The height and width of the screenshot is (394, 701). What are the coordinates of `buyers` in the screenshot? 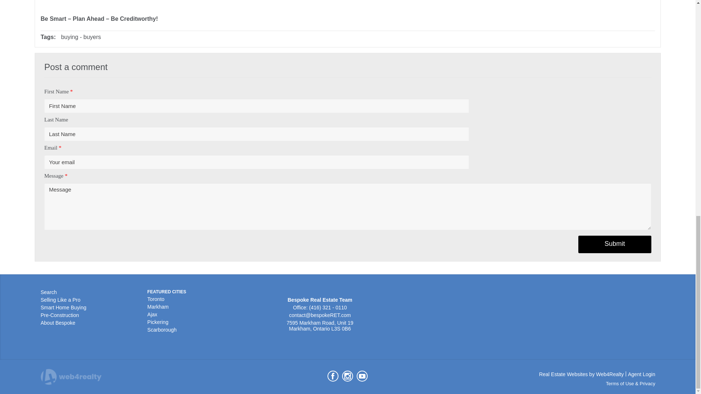 It's located at (92, 37).